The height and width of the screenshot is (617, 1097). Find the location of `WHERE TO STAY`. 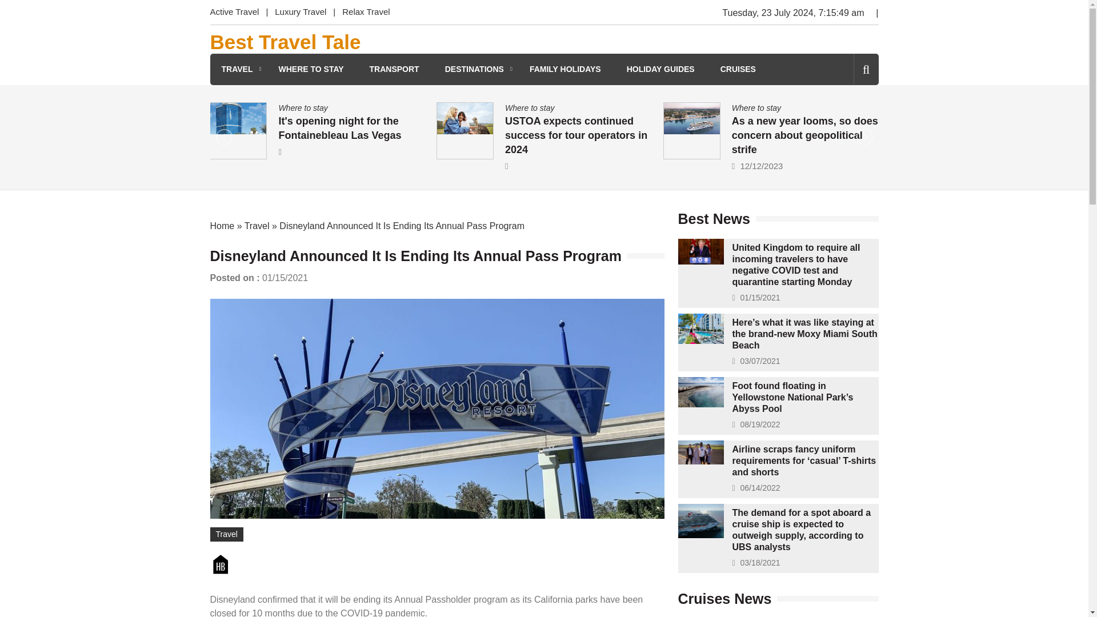

WHERE TO STAY is located at coordinates (311, 69).